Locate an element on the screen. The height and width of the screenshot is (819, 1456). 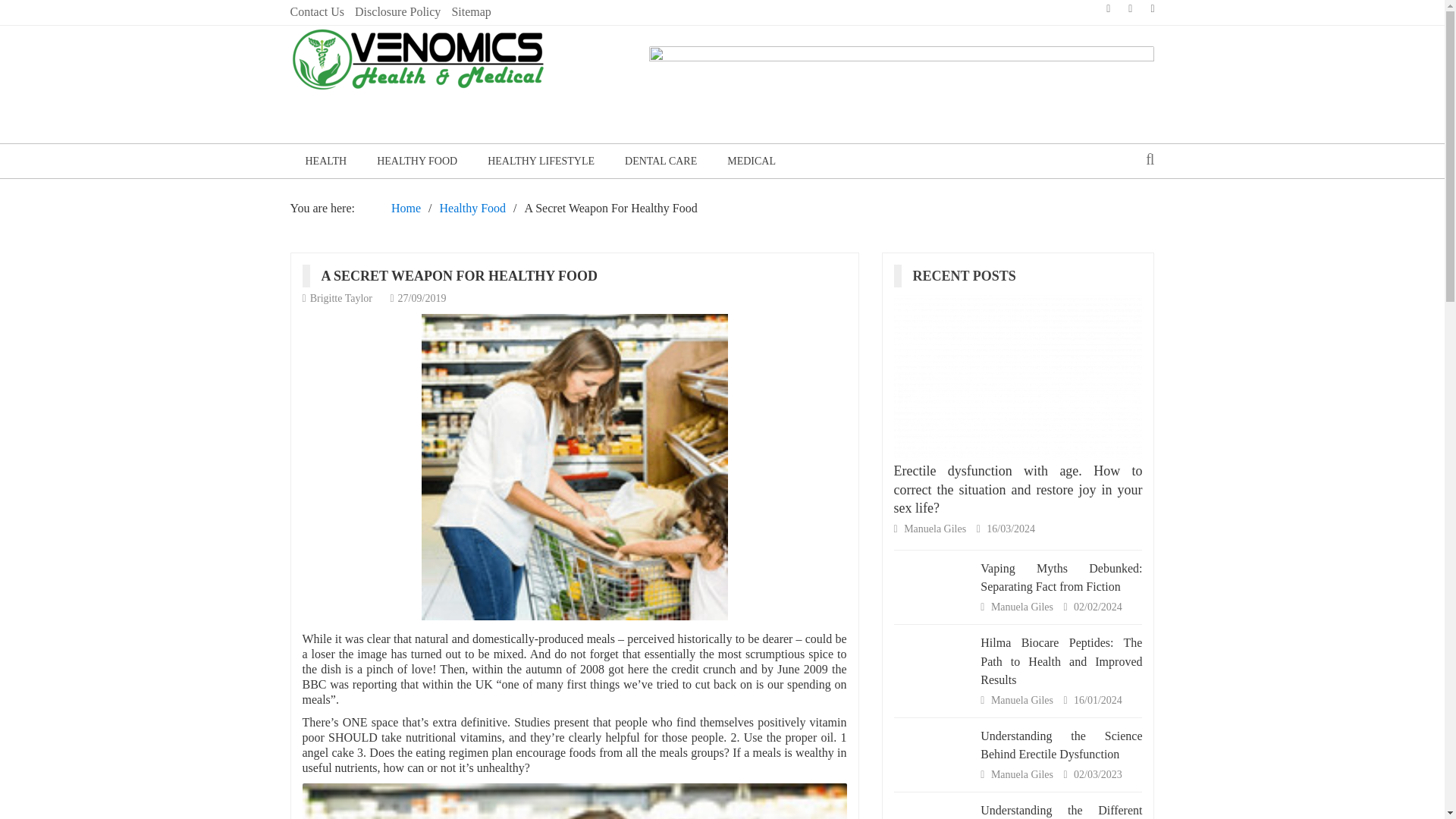
Healthy Food is located at coordinates (473, 208).